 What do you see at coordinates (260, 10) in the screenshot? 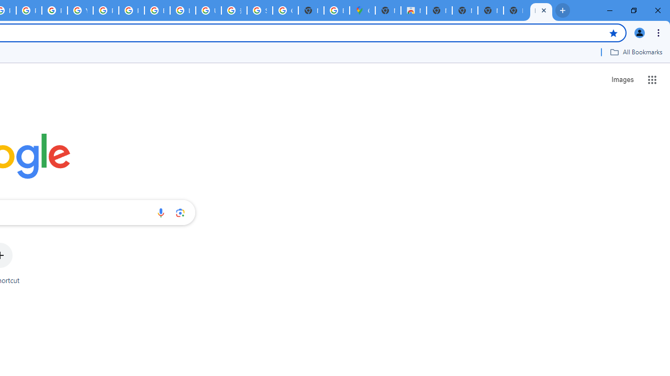
I see `Sign in - Google Accounts` at bounding box center [260, 10].